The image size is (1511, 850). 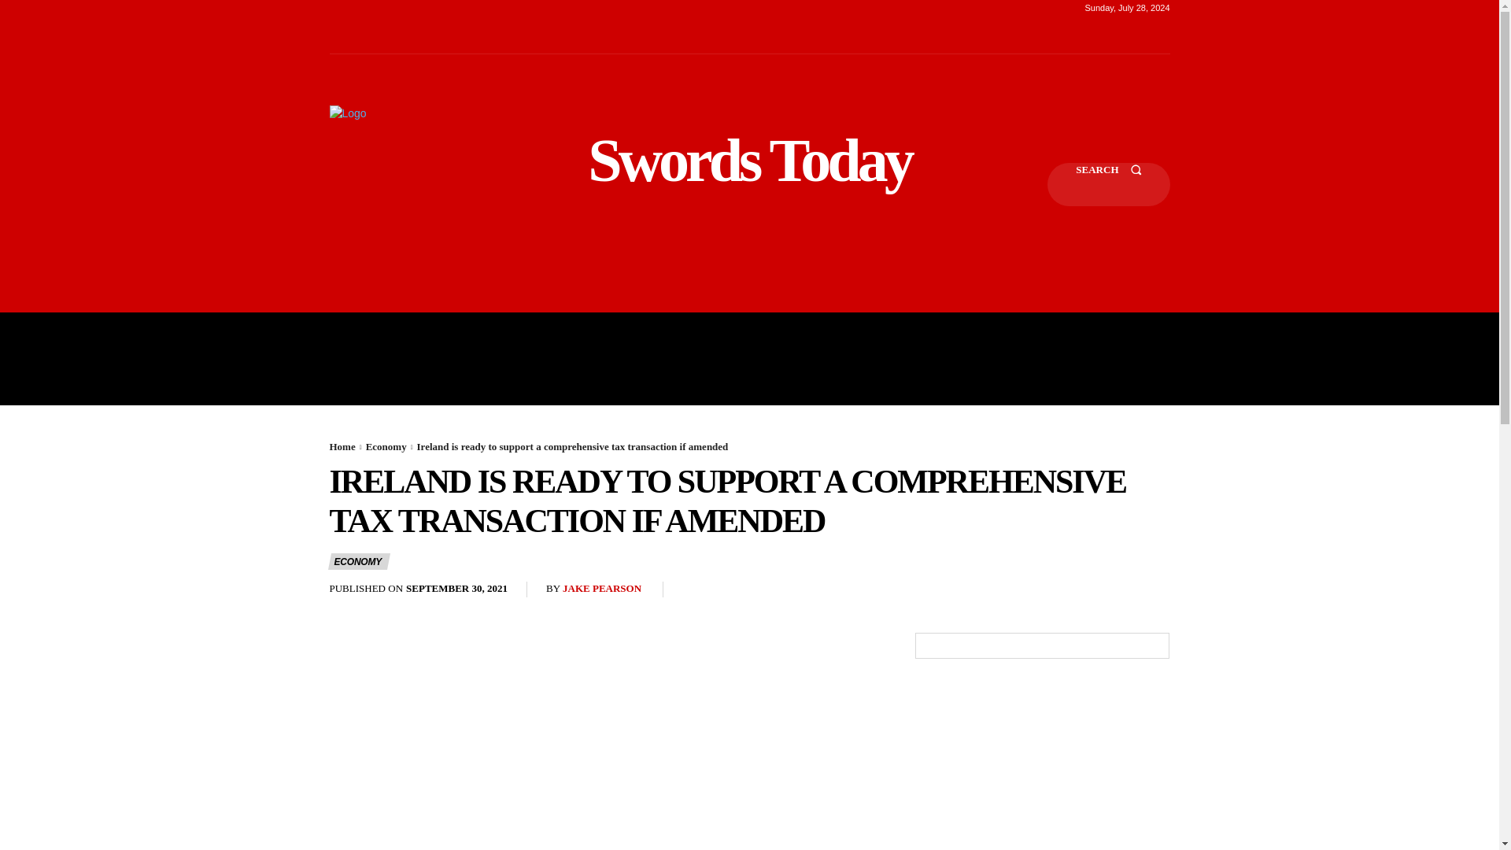 What do you see at coordinates (601, 589) in the screenshot?
I see `JAKE PEARSON` at bounding box center [601, 589].